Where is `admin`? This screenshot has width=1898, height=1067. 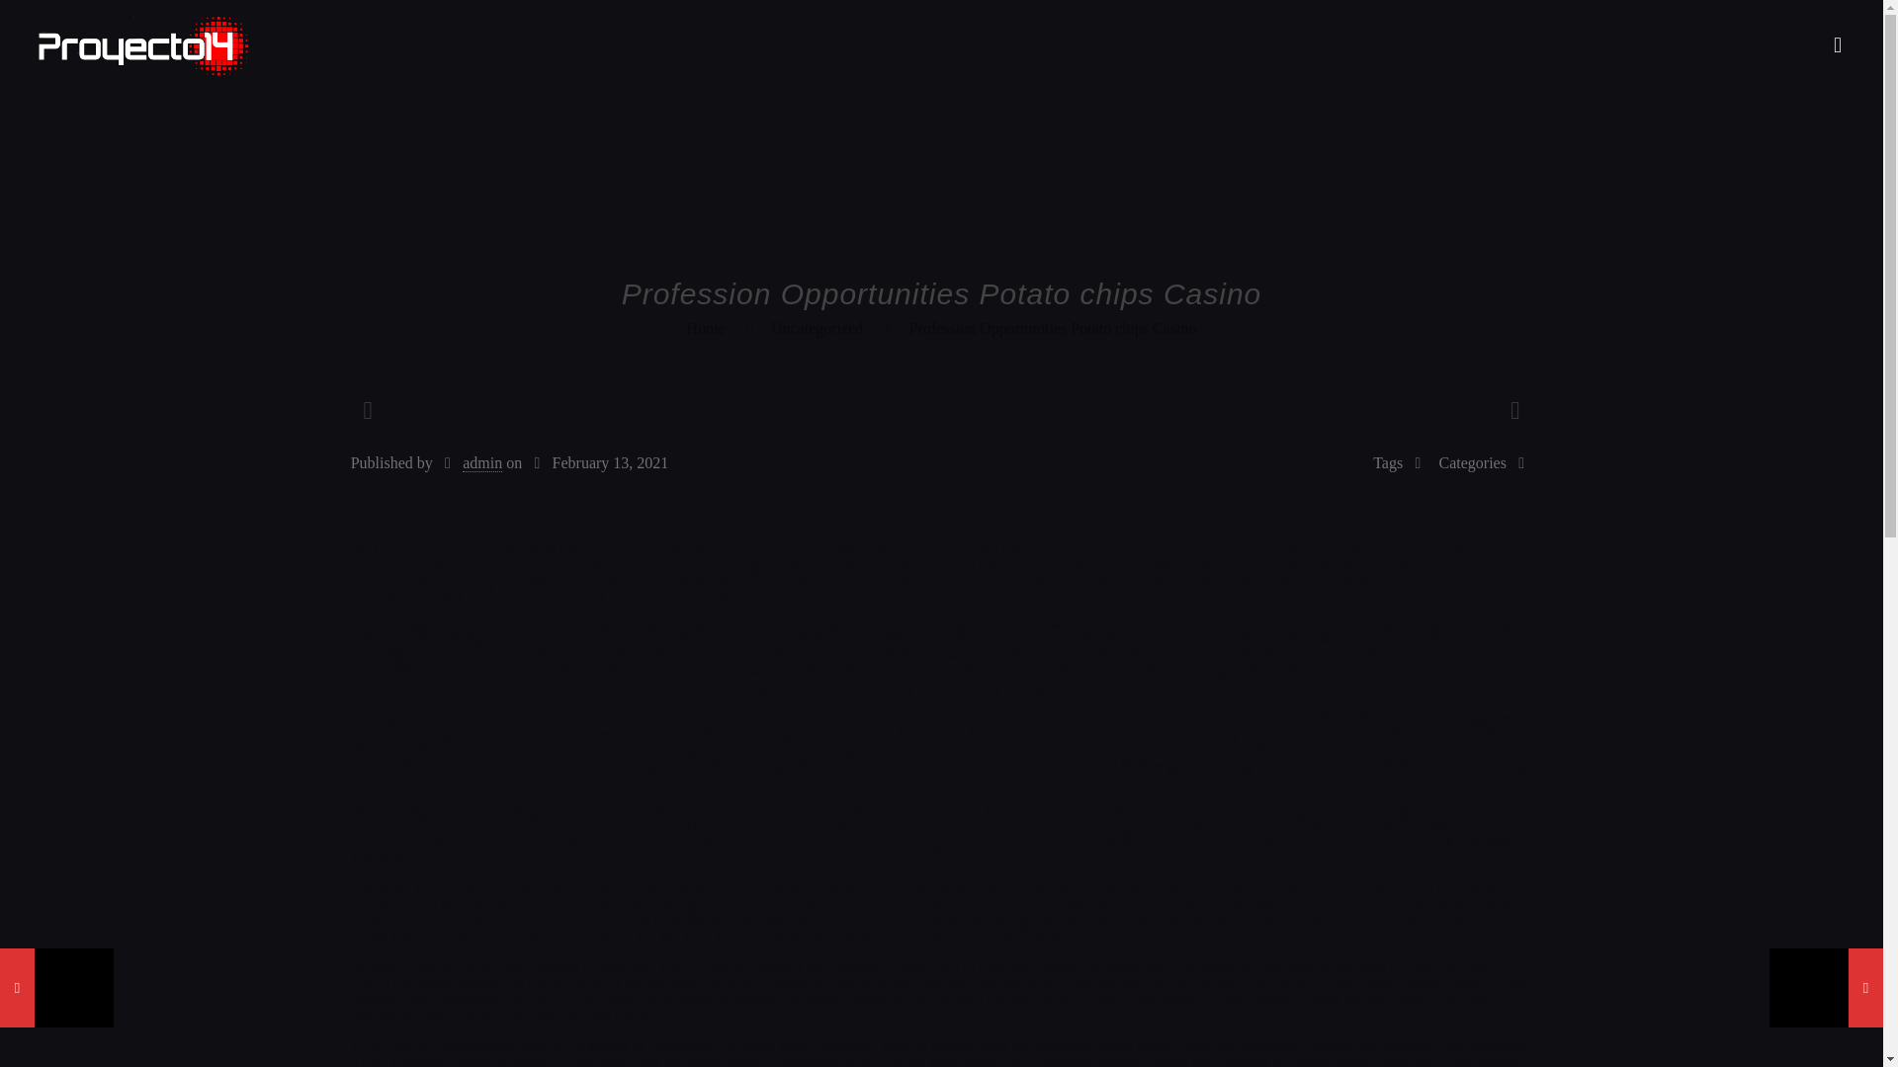 admin is located at coordinates (482, 463).